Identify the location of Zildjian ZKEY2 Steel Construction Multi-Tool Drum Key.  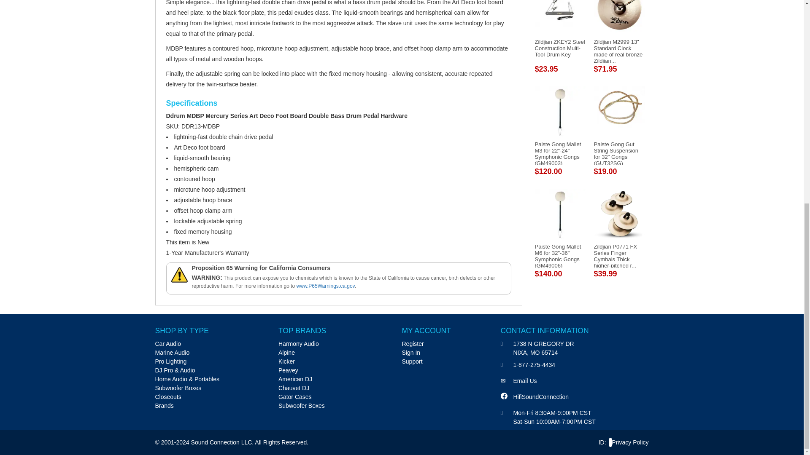
(559, 48).